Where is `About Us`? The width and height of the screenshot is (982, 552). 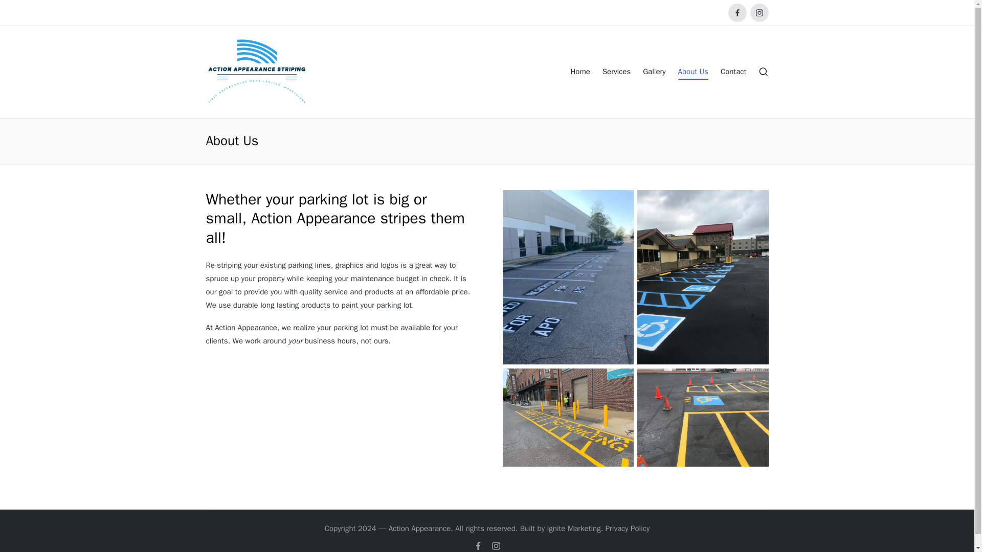
About Us is located at coordinates (693, 72).